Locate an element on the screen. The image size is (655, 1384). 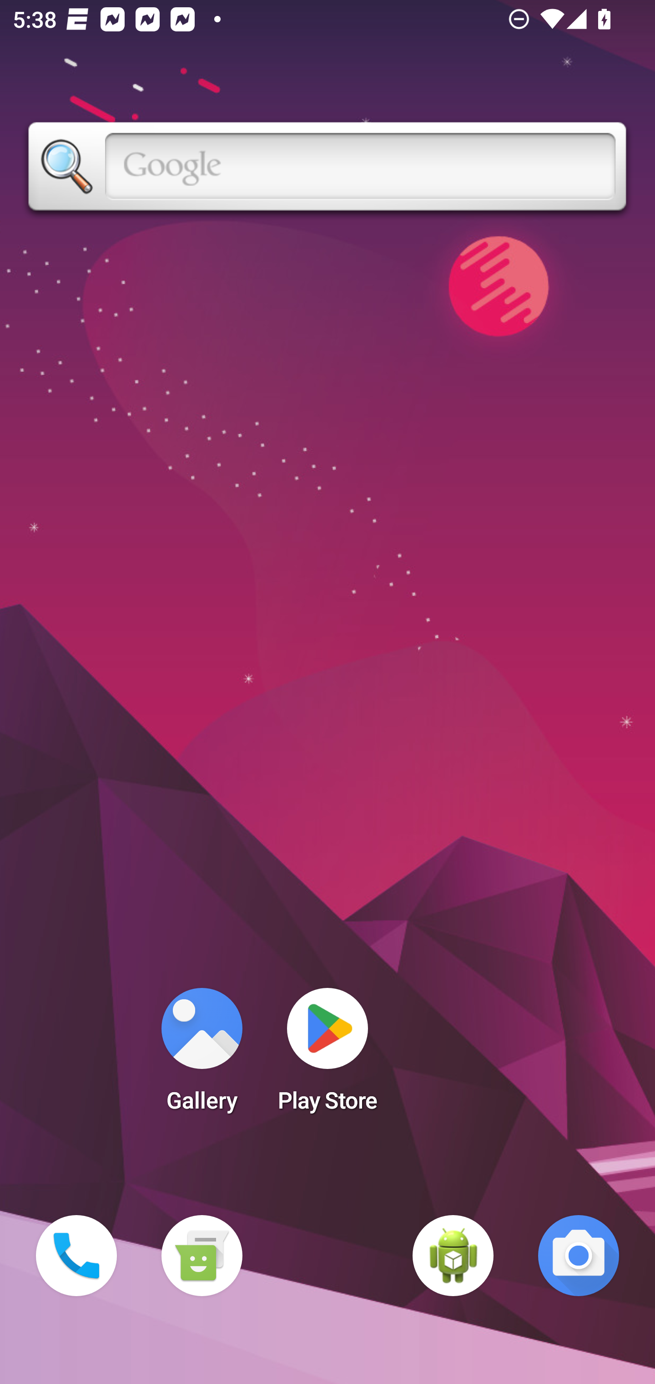
Play Store is located at coordinates (327, 1055).